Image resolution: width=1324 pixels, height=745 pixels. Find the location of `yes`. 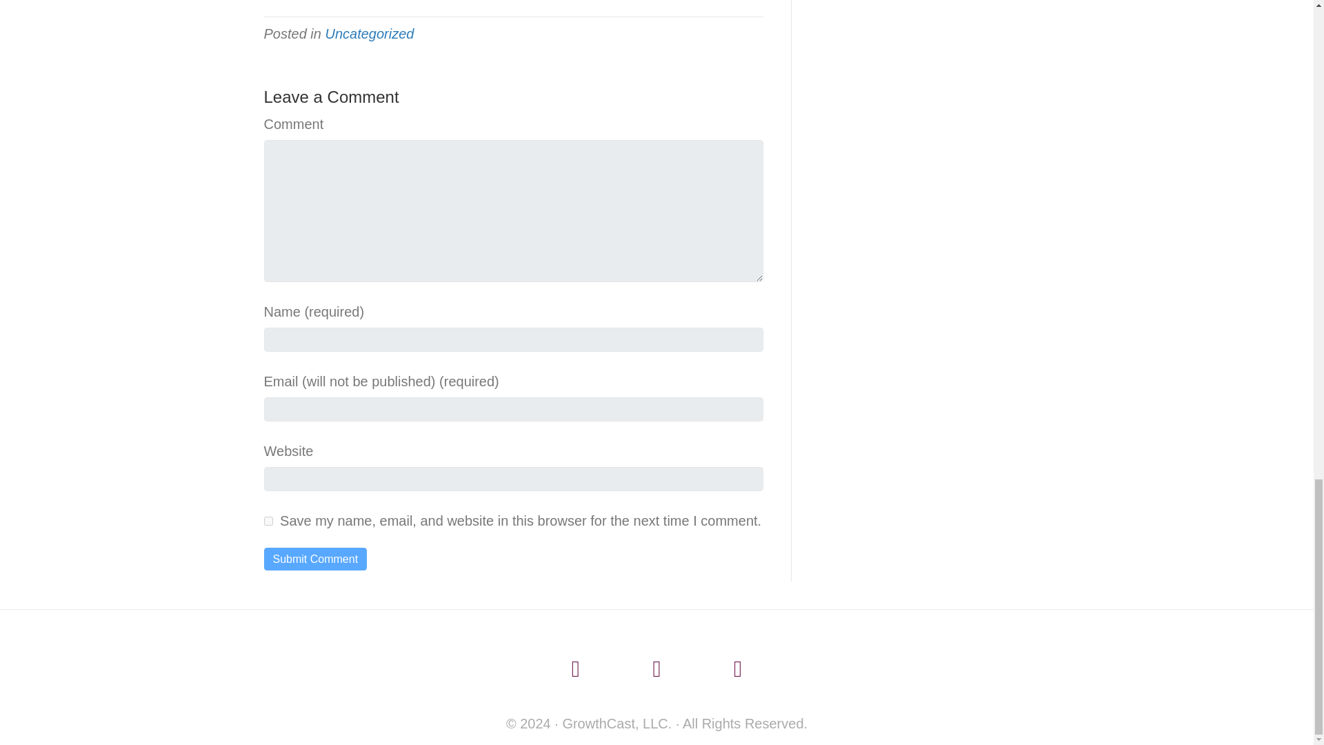

yes is located at coordinates (268, 521).